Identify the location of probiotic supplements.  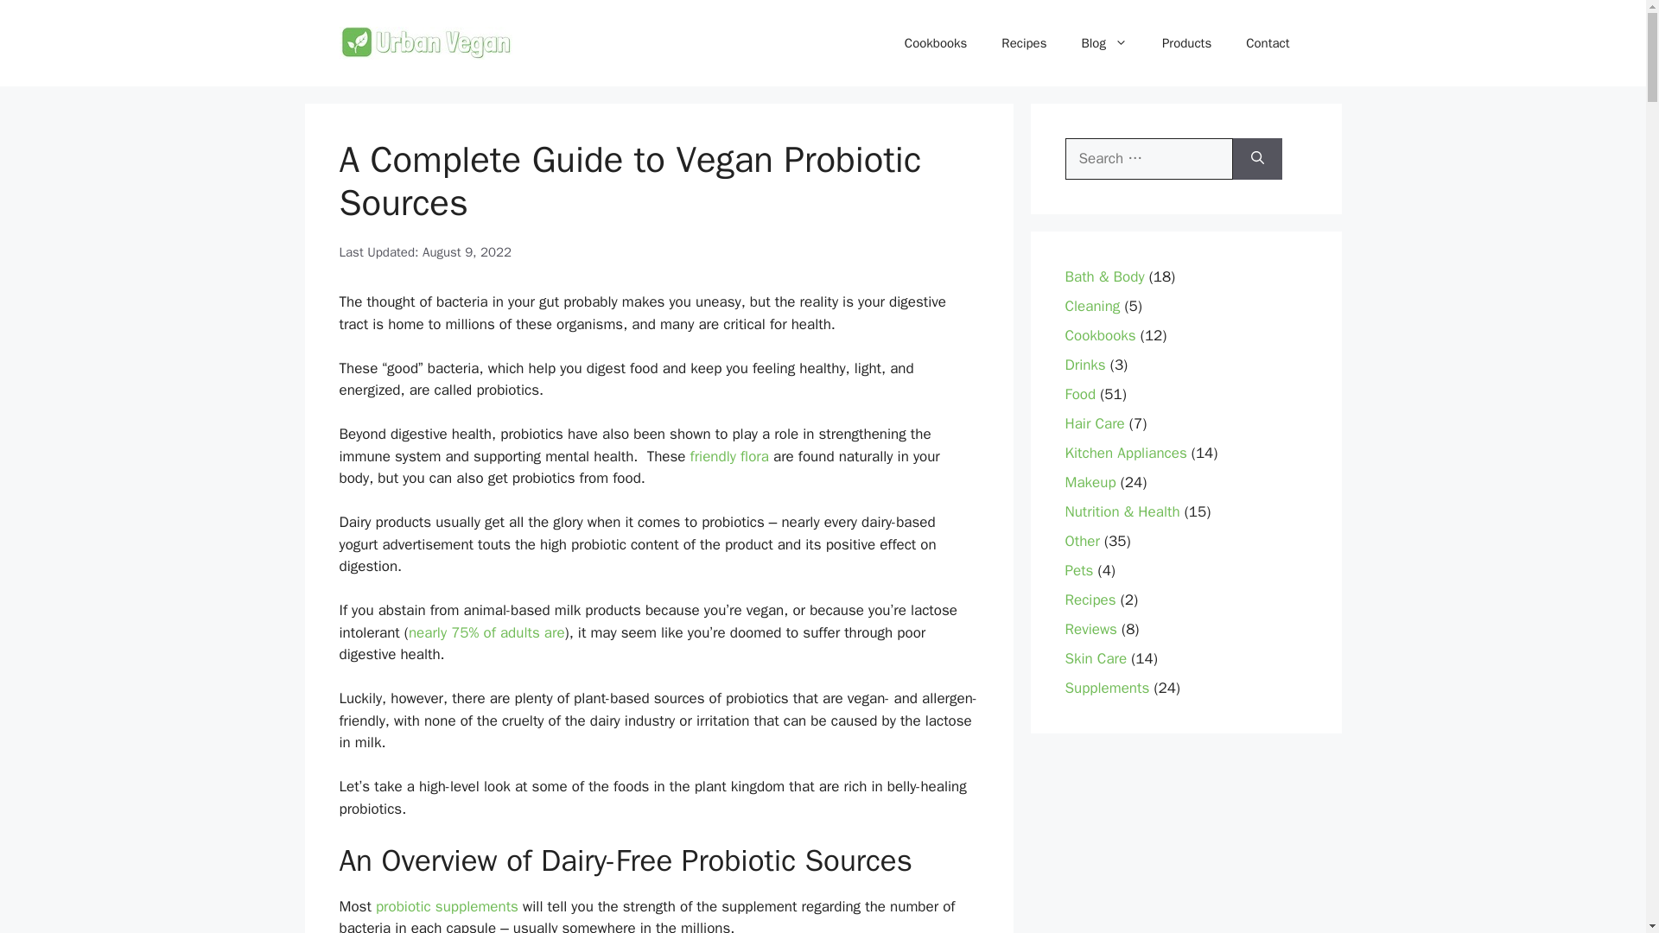
(447, 905).